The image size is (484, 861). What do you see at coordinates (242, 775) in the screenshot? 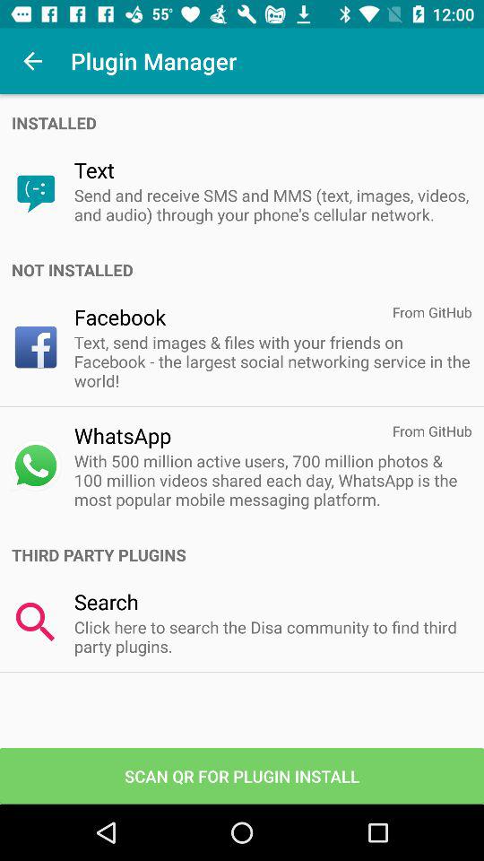
I see `jump until scan qr for icon` at bounding box center [242, 775].